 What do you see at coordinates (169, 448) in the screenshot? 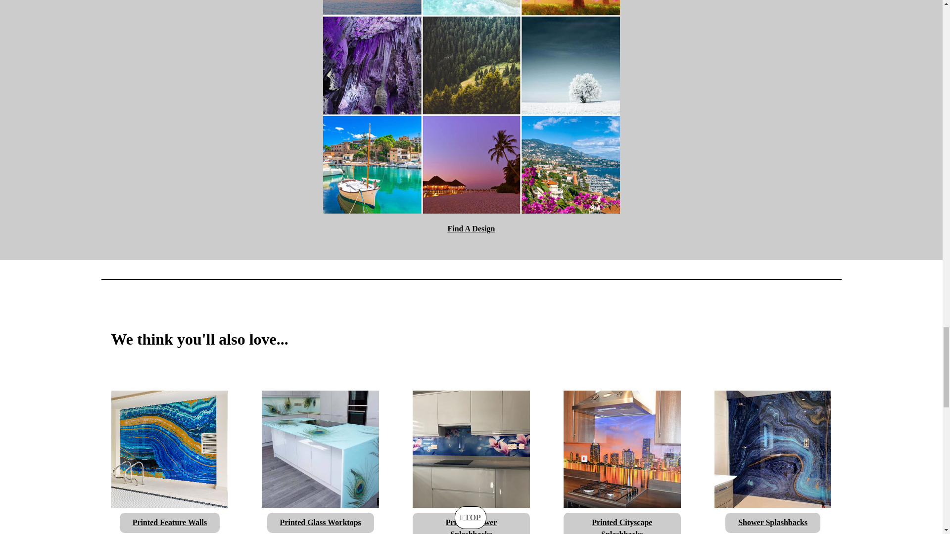
I see `Creo Glass` at bounding box center [169, 448].